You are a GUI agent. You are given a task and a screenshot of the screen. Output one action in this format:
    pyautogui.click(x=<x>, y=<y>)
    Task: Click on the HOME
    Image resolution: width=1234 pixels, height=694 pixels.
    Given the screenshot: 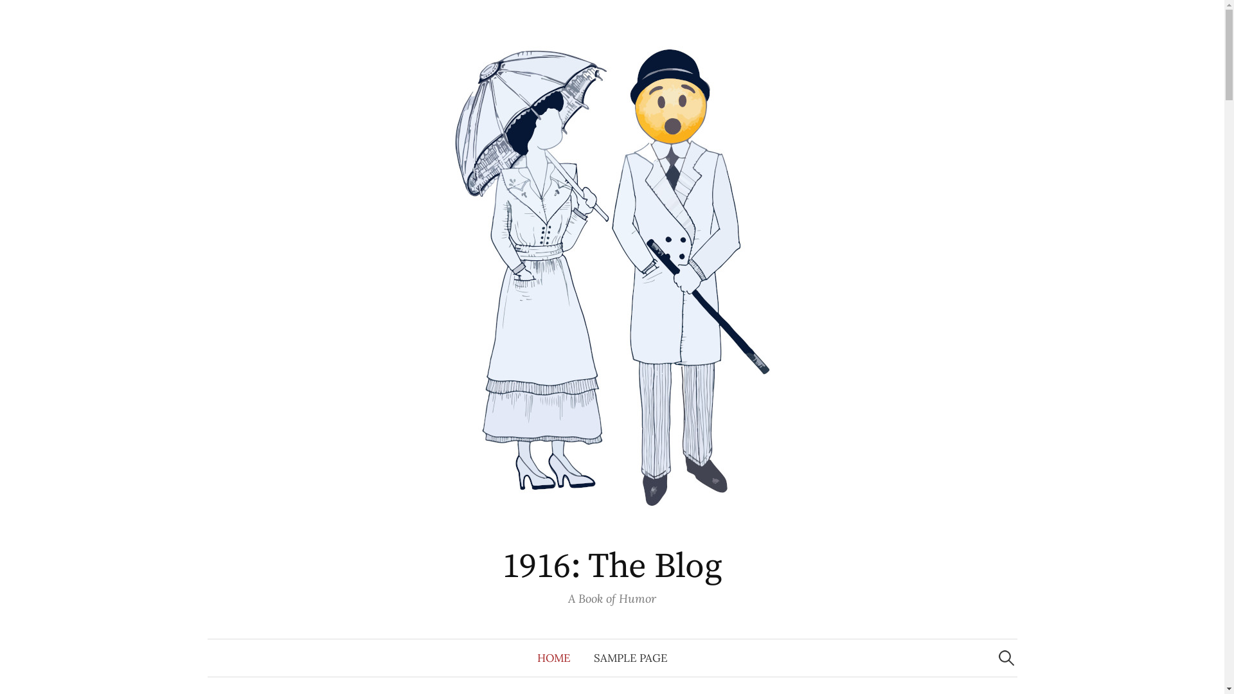 What is the action you would take?
    pyautogui.click(x=554, y=658)
    